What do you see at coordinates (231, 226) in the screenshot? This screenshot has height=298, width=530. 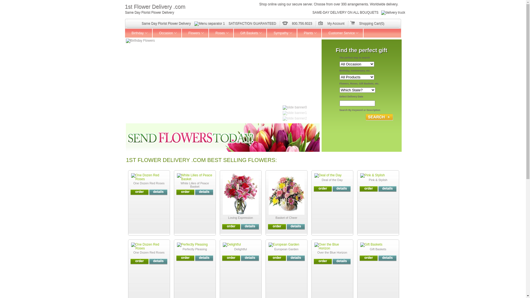 I see `order` at bounding box center [231, 226].